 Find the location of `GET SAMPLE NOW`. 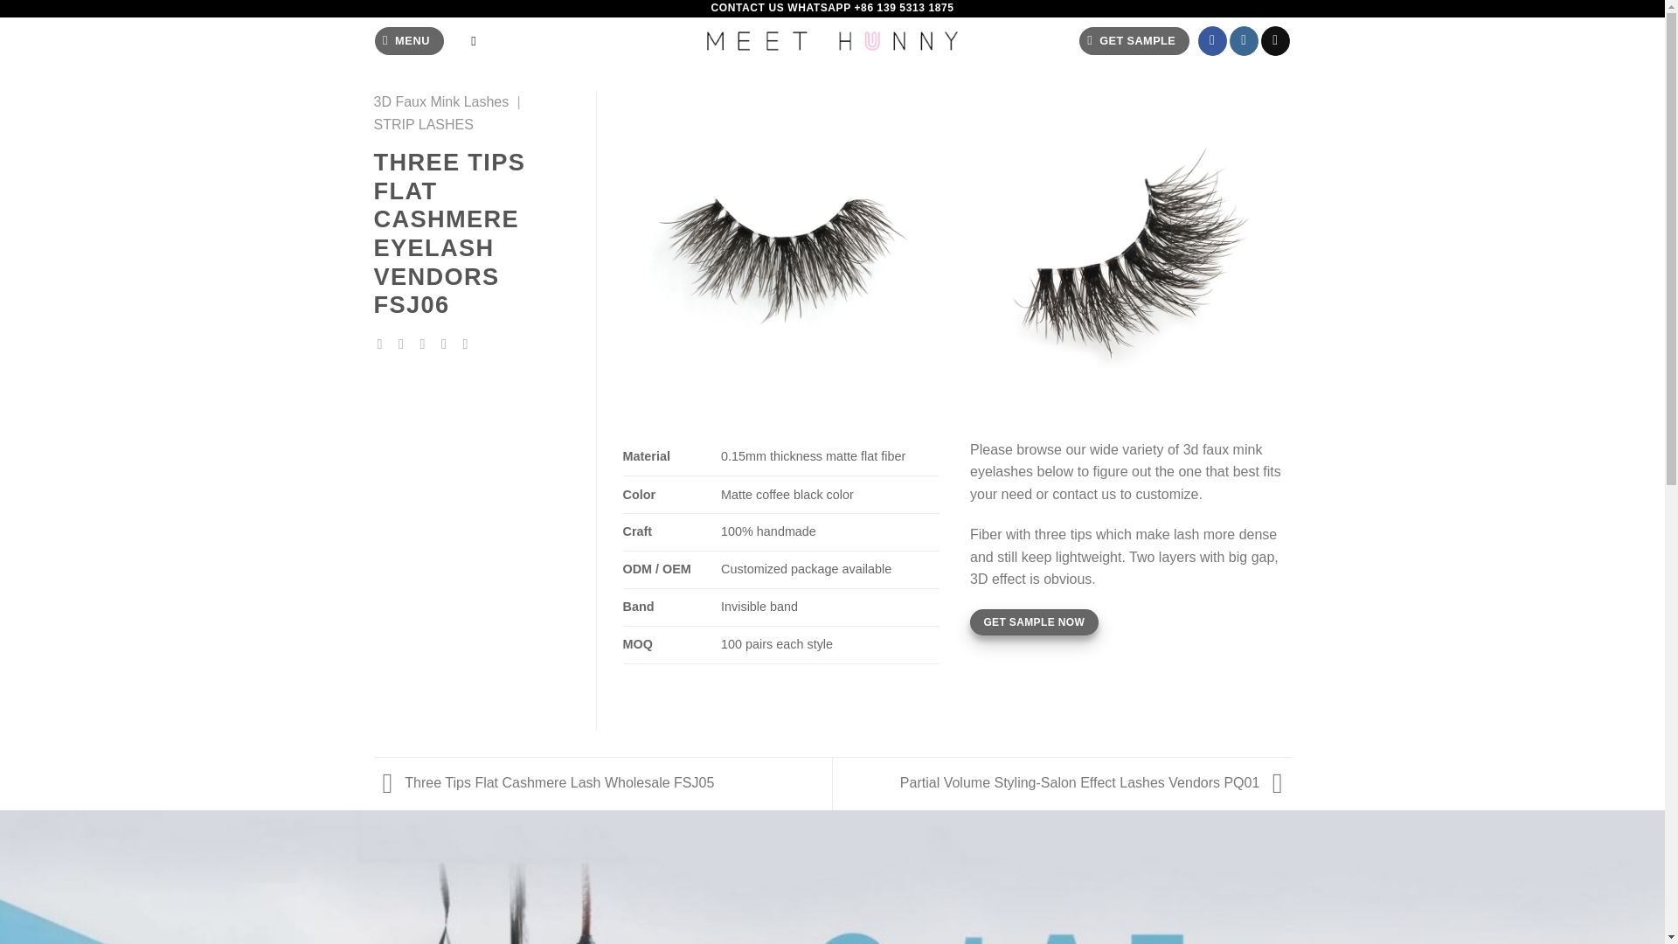

GET SAMPLE NOW is located at coordinates (1034, 622).